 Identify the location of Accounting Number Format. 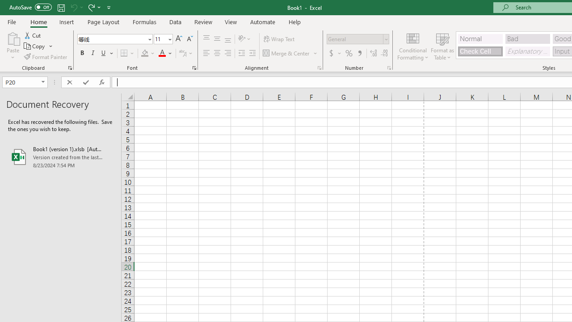
(335, 54).